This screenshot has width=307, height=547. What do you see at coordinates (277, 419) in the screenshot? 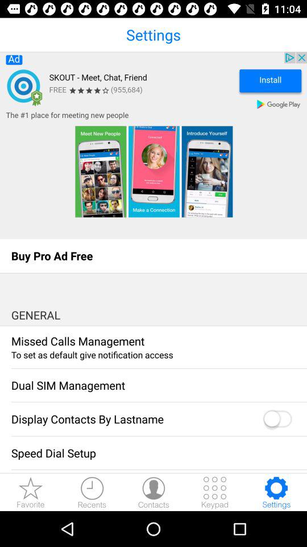
I see `toggle display contacts by lastname` at bounding box center [277, 419].